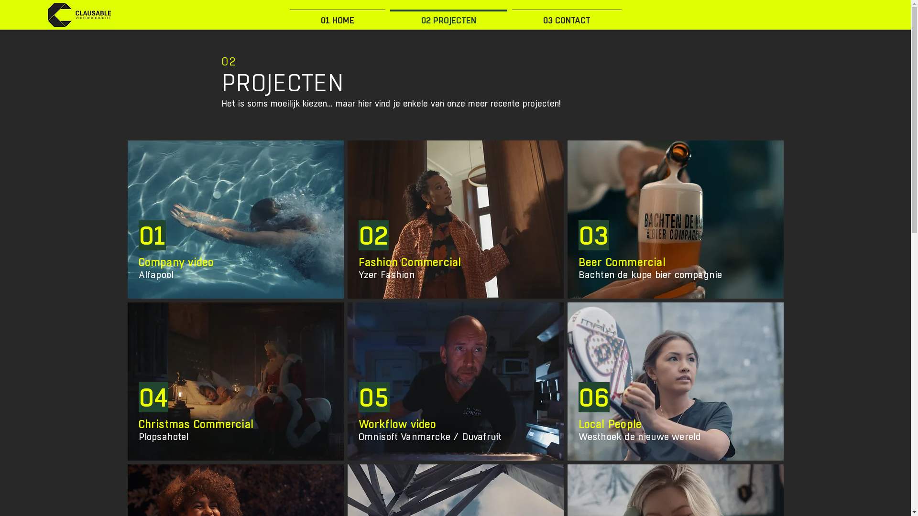  I want to click on 06, so click(594, 398).